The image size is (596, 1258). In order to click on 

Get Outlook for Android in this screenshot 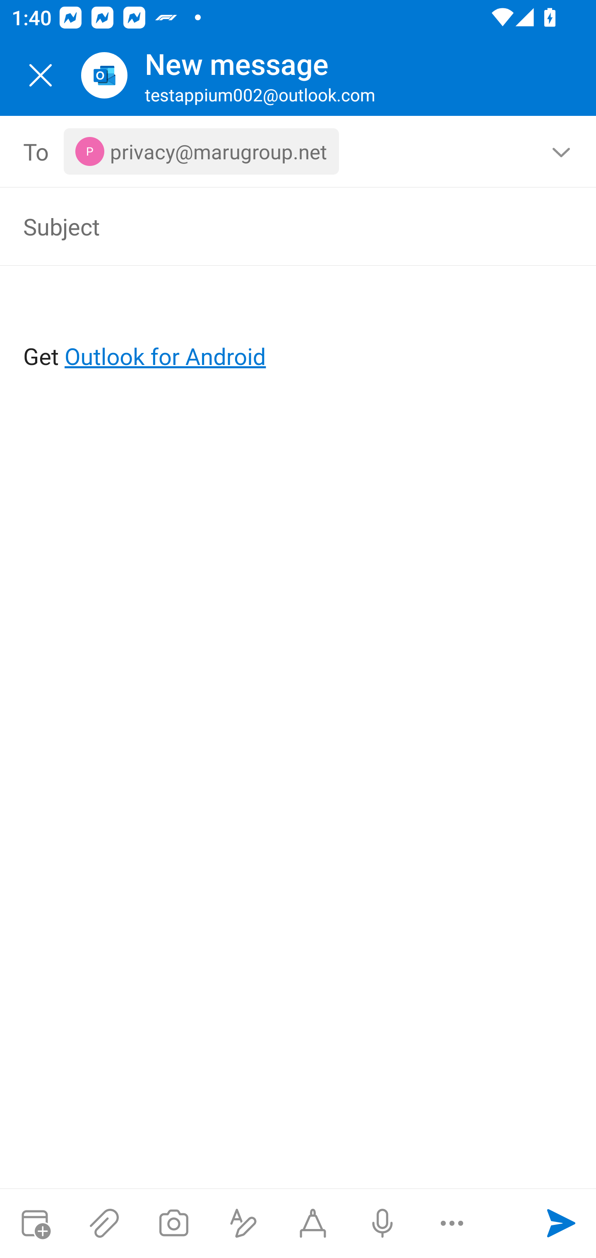, I will do `click(299, 330)`.